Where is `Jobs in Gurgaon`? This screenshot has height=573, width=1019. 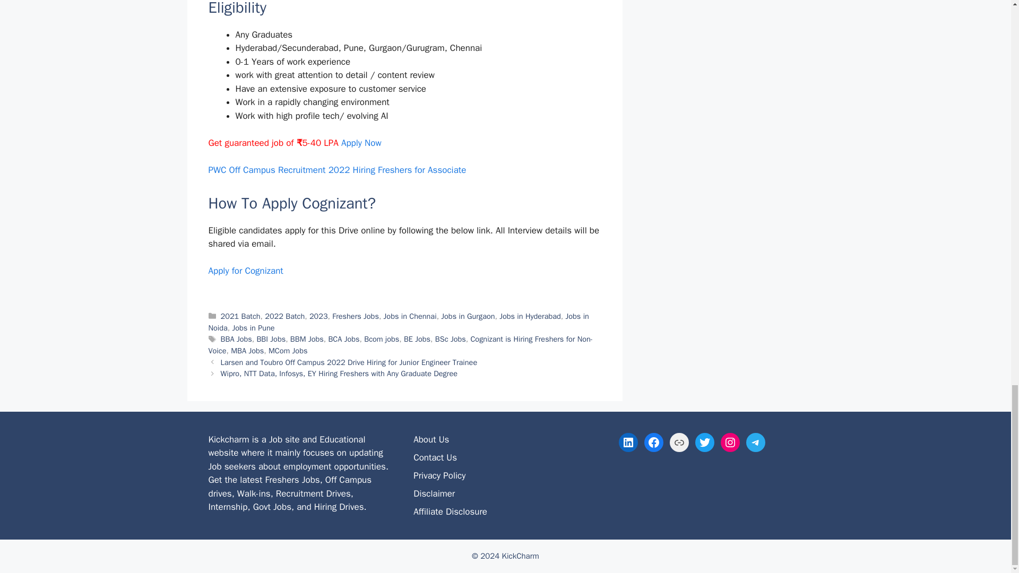 Jobs in Gurgaon is located at coordinates (468, 316).